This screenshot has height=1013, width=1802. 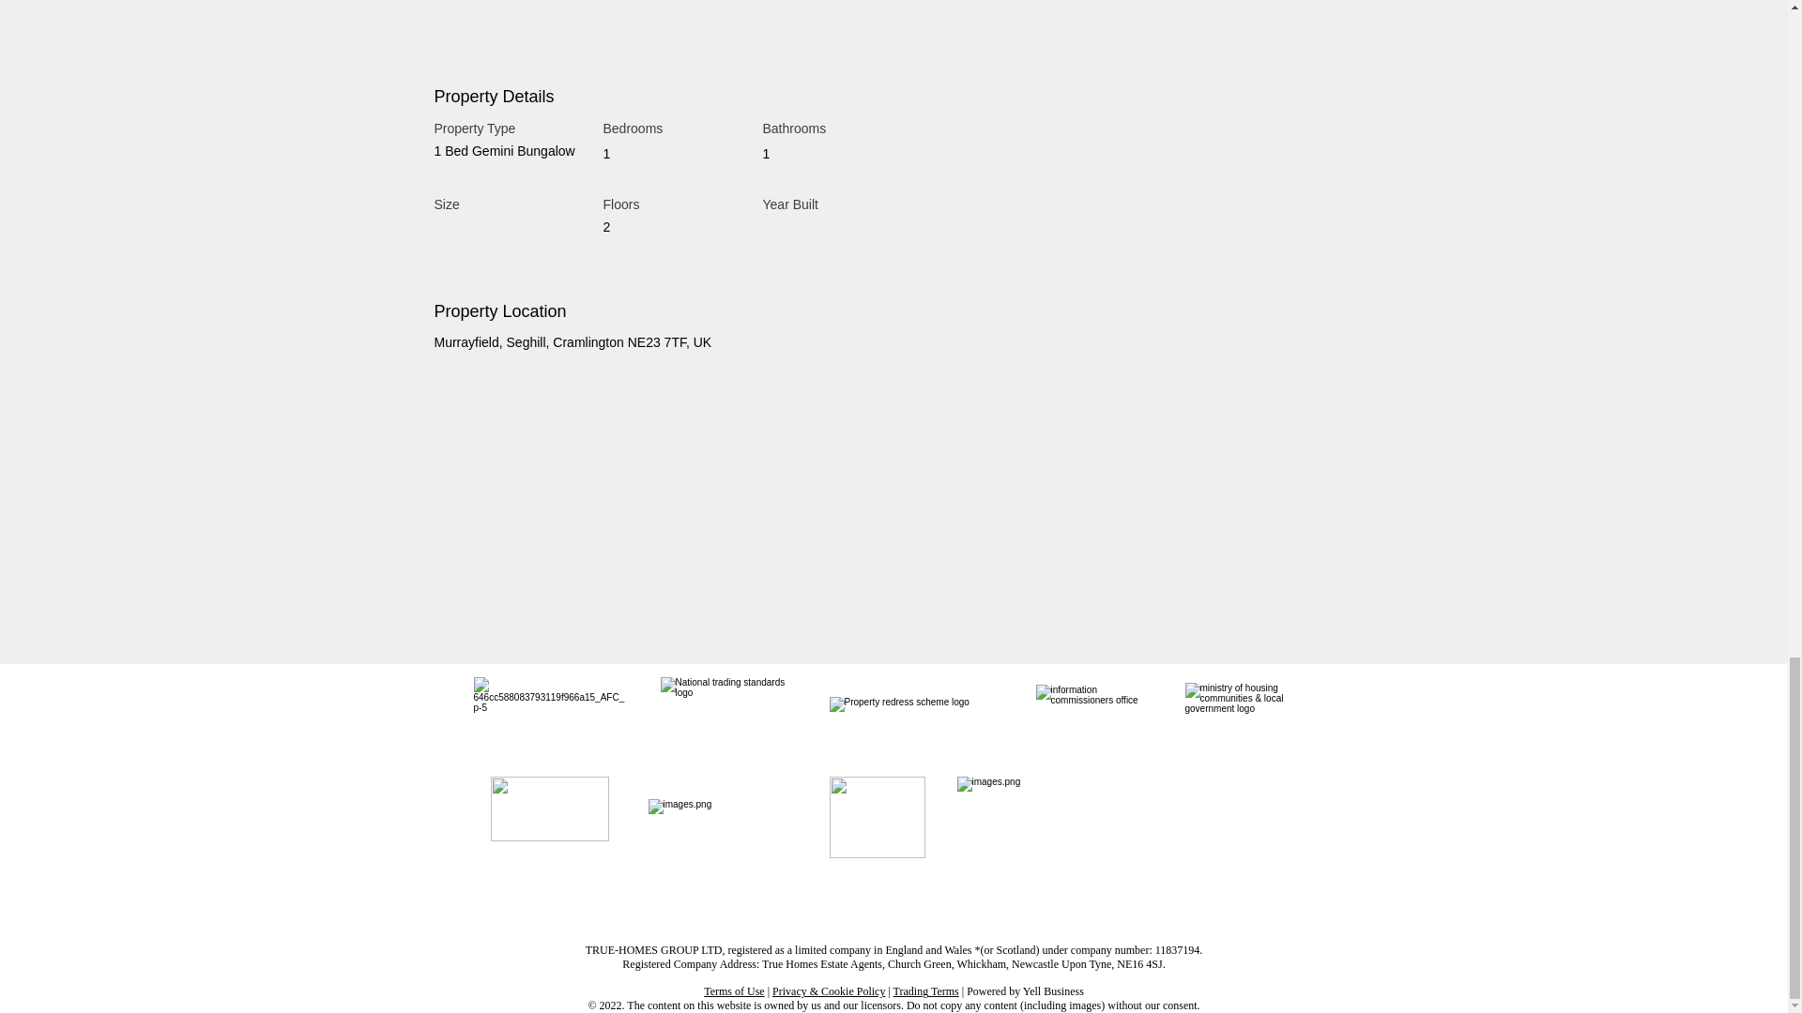 I want to click on 3.jpg, so click(x=726, y=718).